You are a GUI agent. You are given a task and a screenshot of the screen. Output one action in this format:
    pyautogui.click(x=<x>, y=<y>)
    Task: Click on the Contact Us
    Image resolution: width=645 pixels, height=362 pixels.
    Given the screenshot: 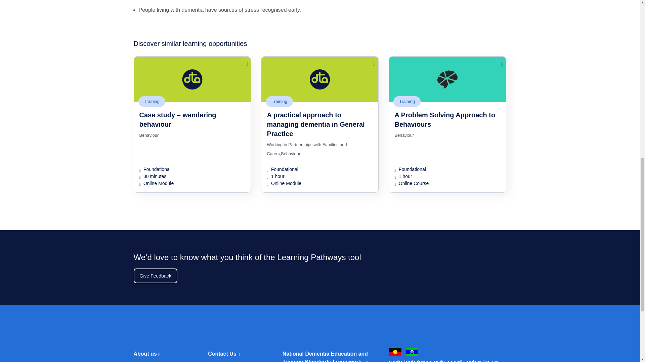 What is the action you would take?
    pyautogui.click(x=234, y=354)
    